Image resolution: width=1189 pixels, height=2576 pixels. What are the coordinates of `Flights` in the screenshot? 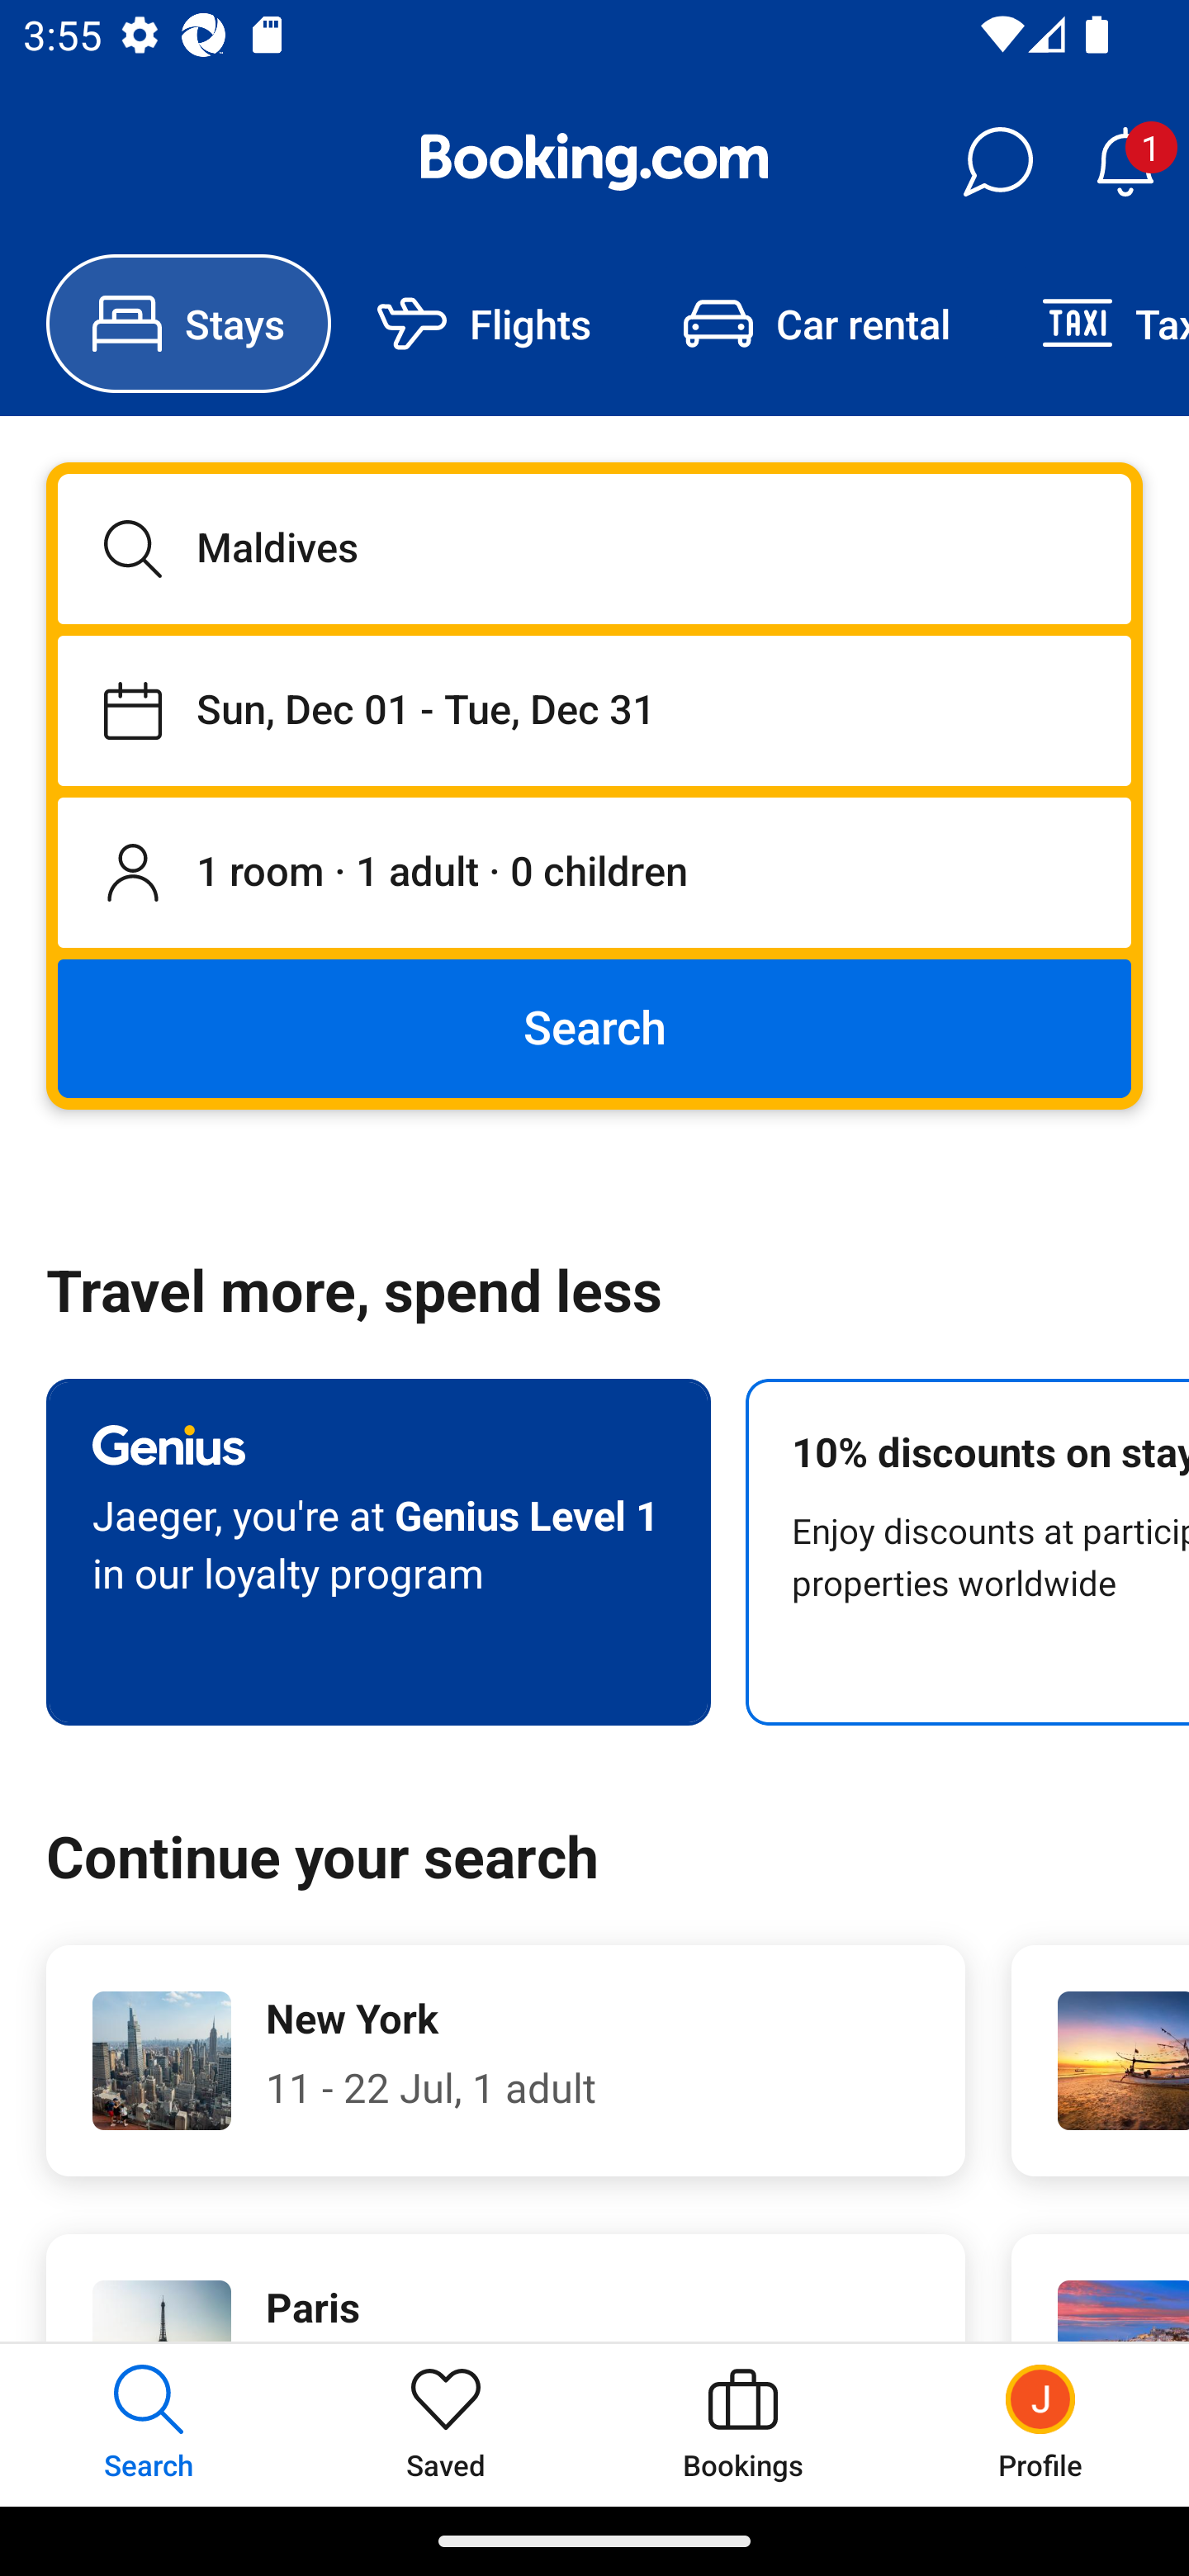 It's located at (484, 324).